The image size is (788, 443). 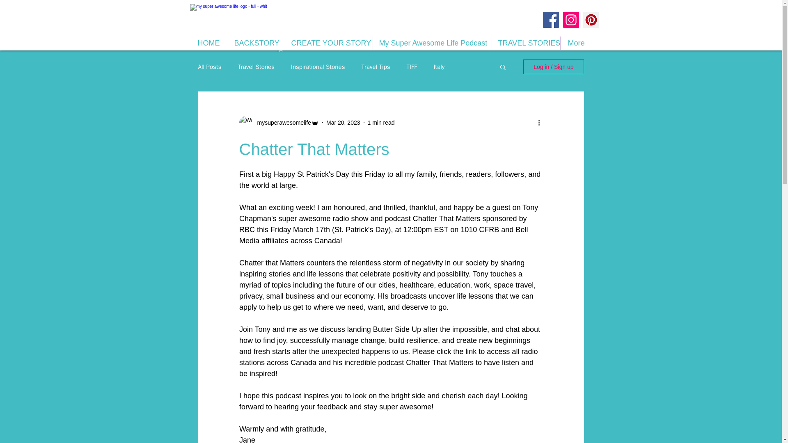 I want to click on Mar 20, 2023, so click(x=343, y=122).